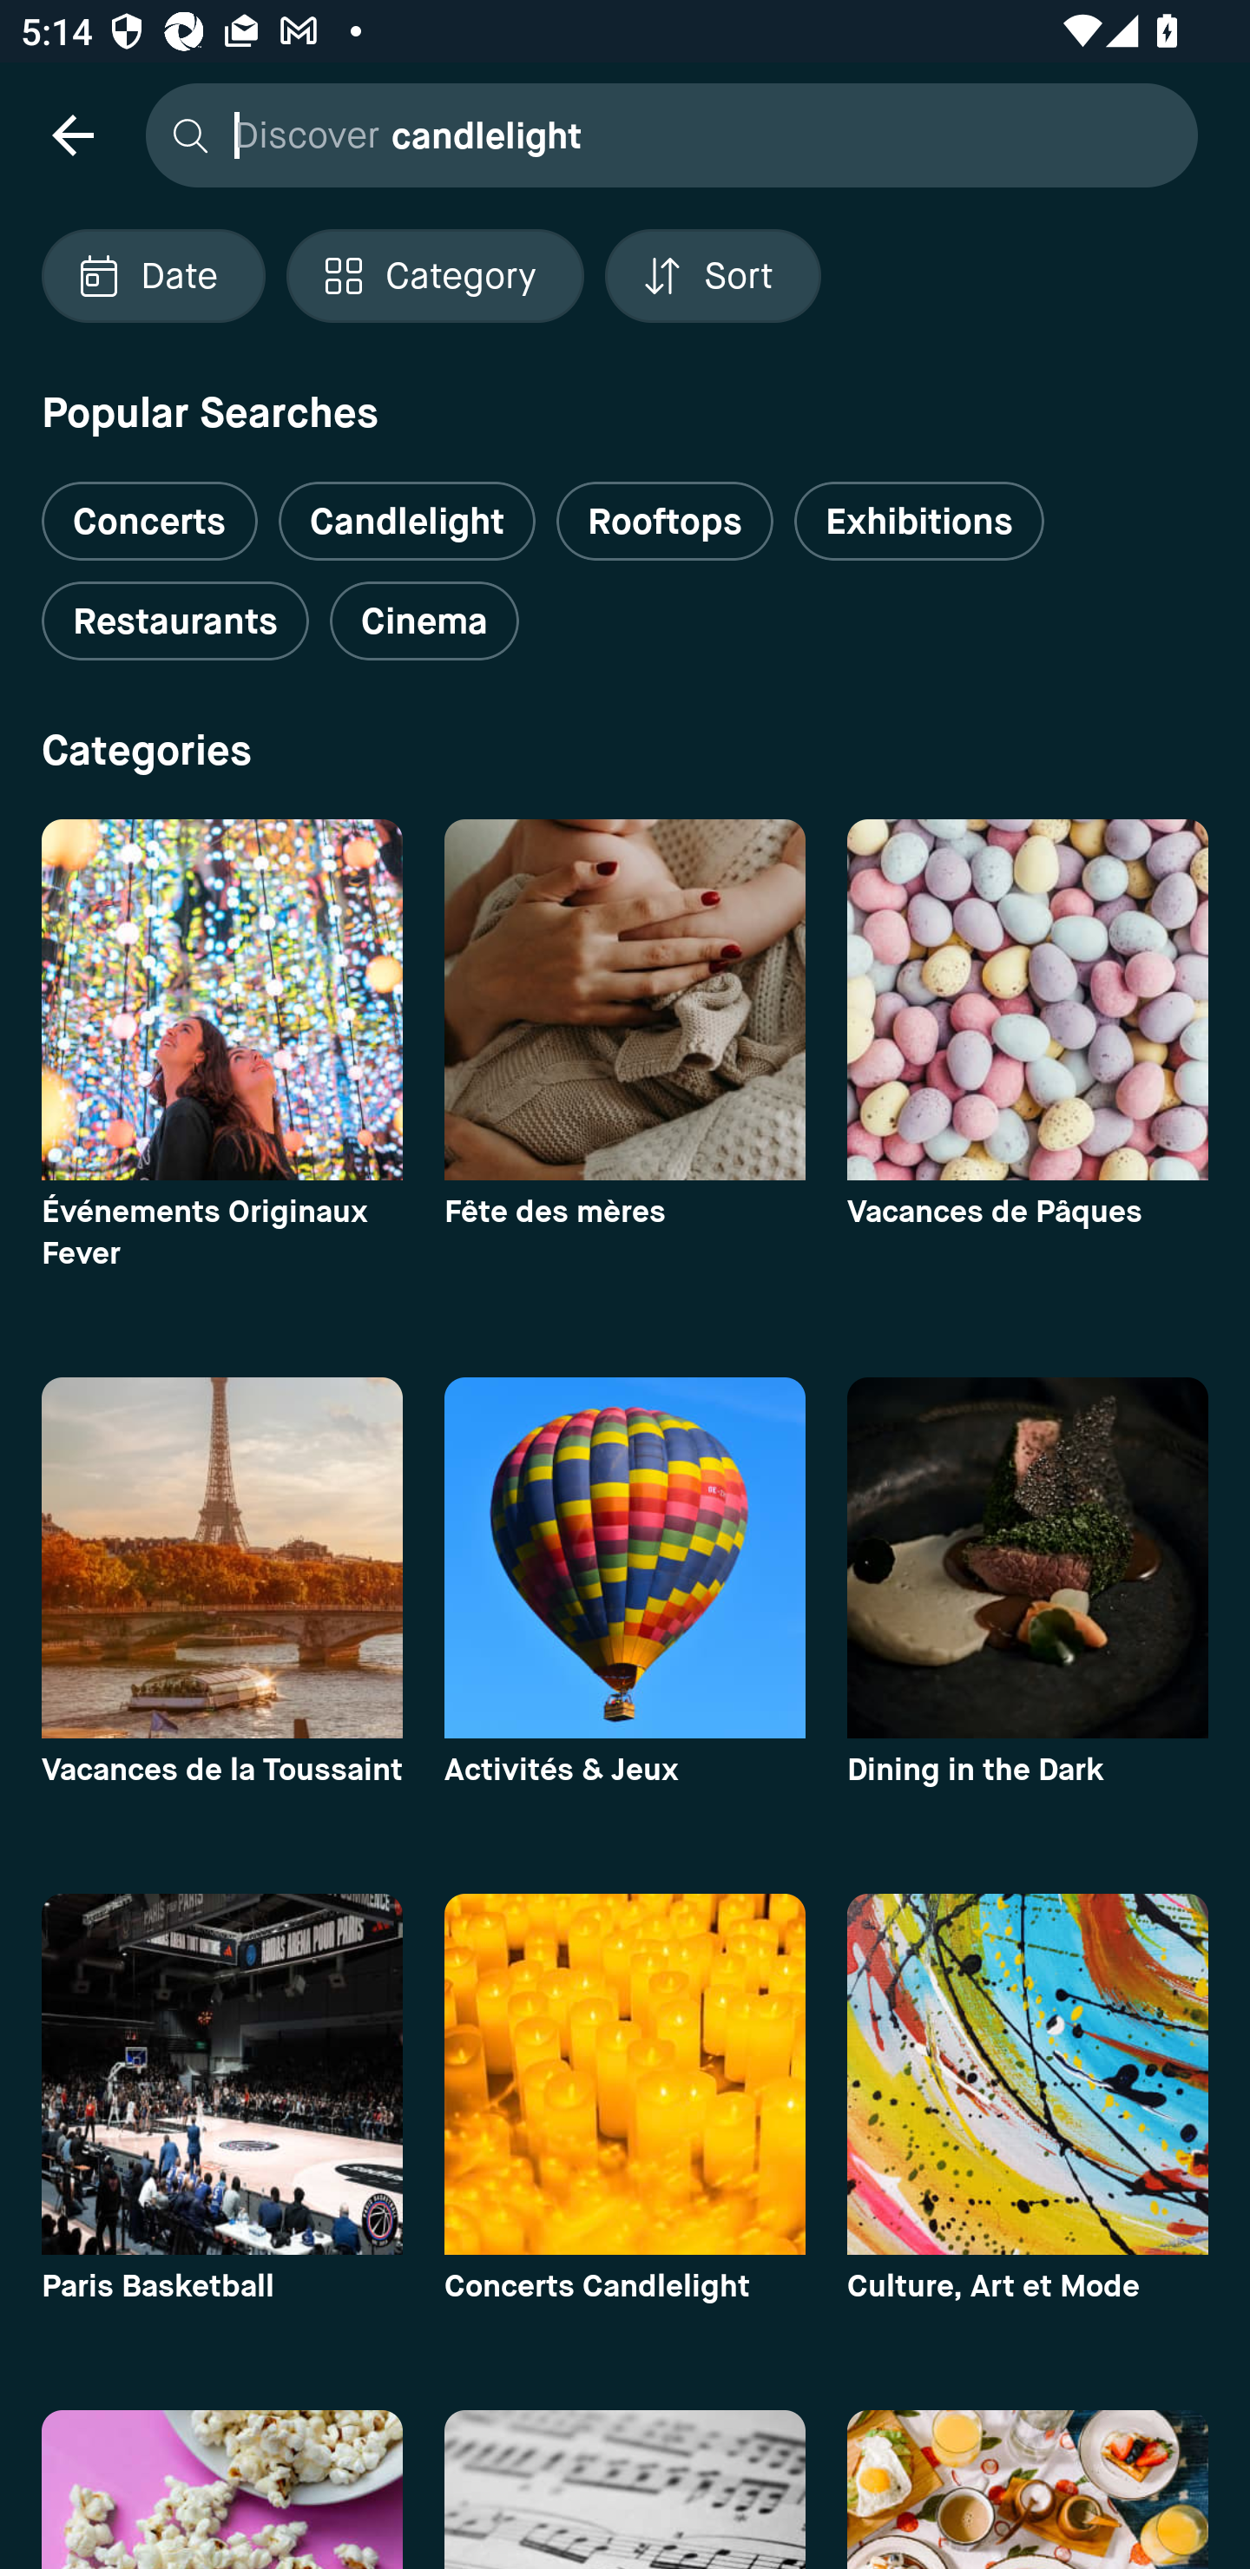  What do you see at coordinates (625, 1557) in the screenshot?
I see `category image` at bounding box center [625, 1557].